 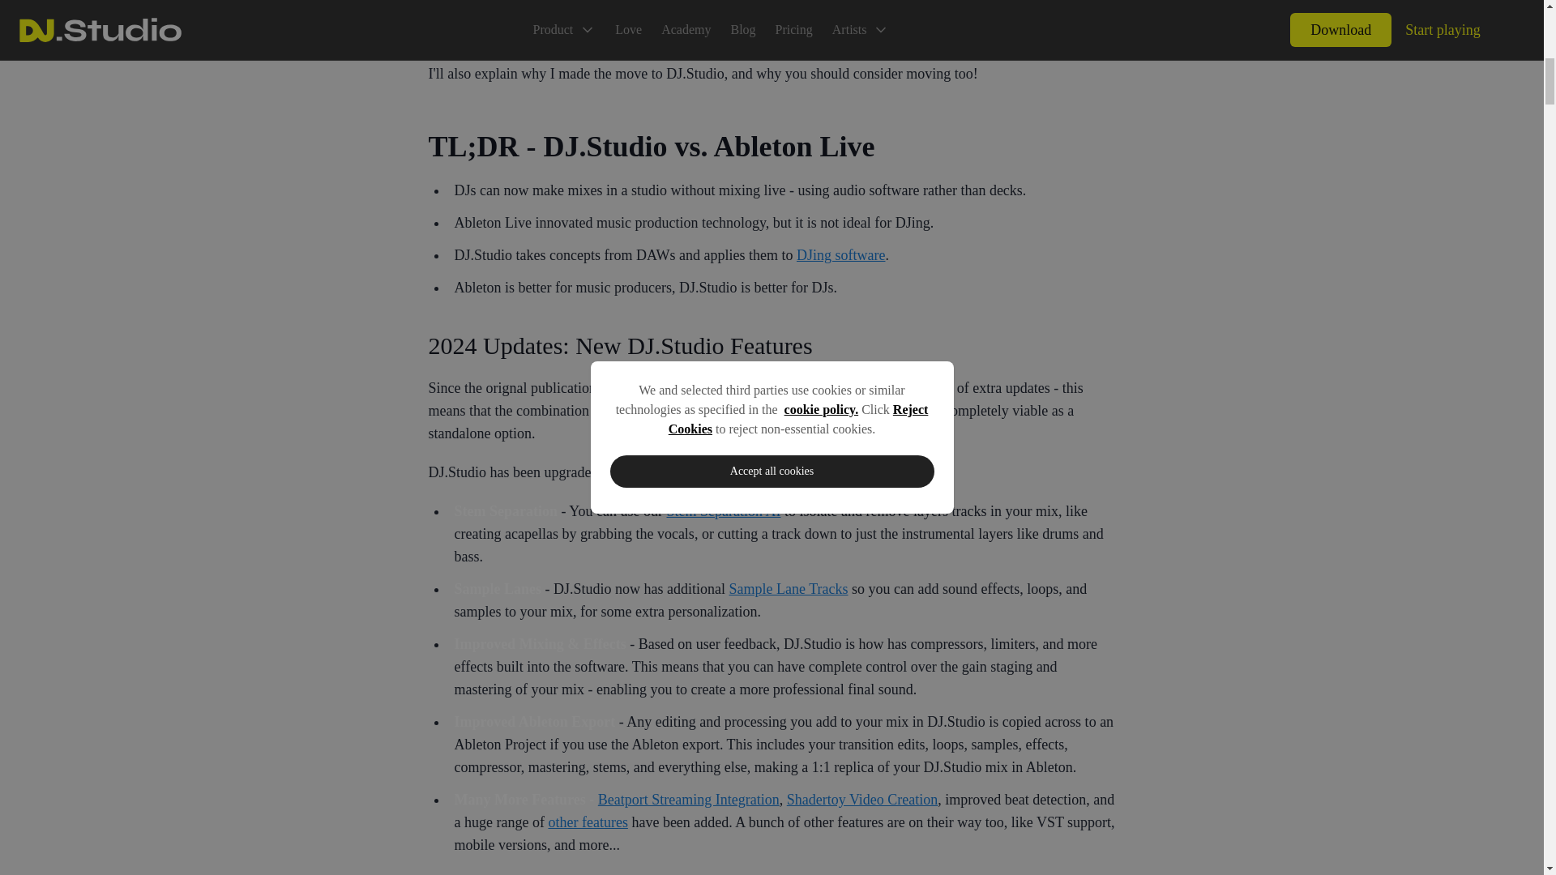 I want to click on other features, so click(x=587, y=822).